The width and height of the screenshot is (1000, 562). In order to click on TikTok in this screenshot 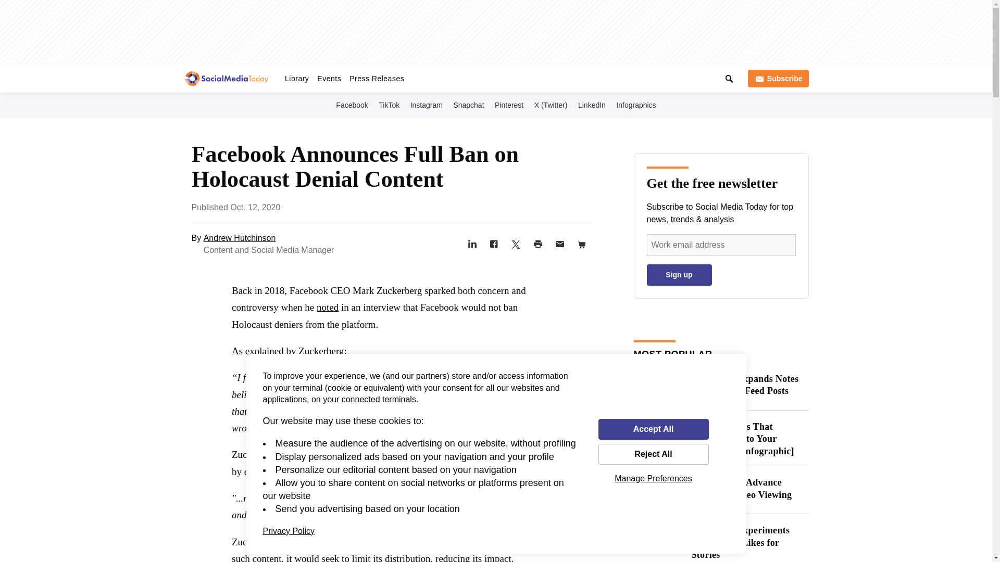, I will do `click(389, 105)`.